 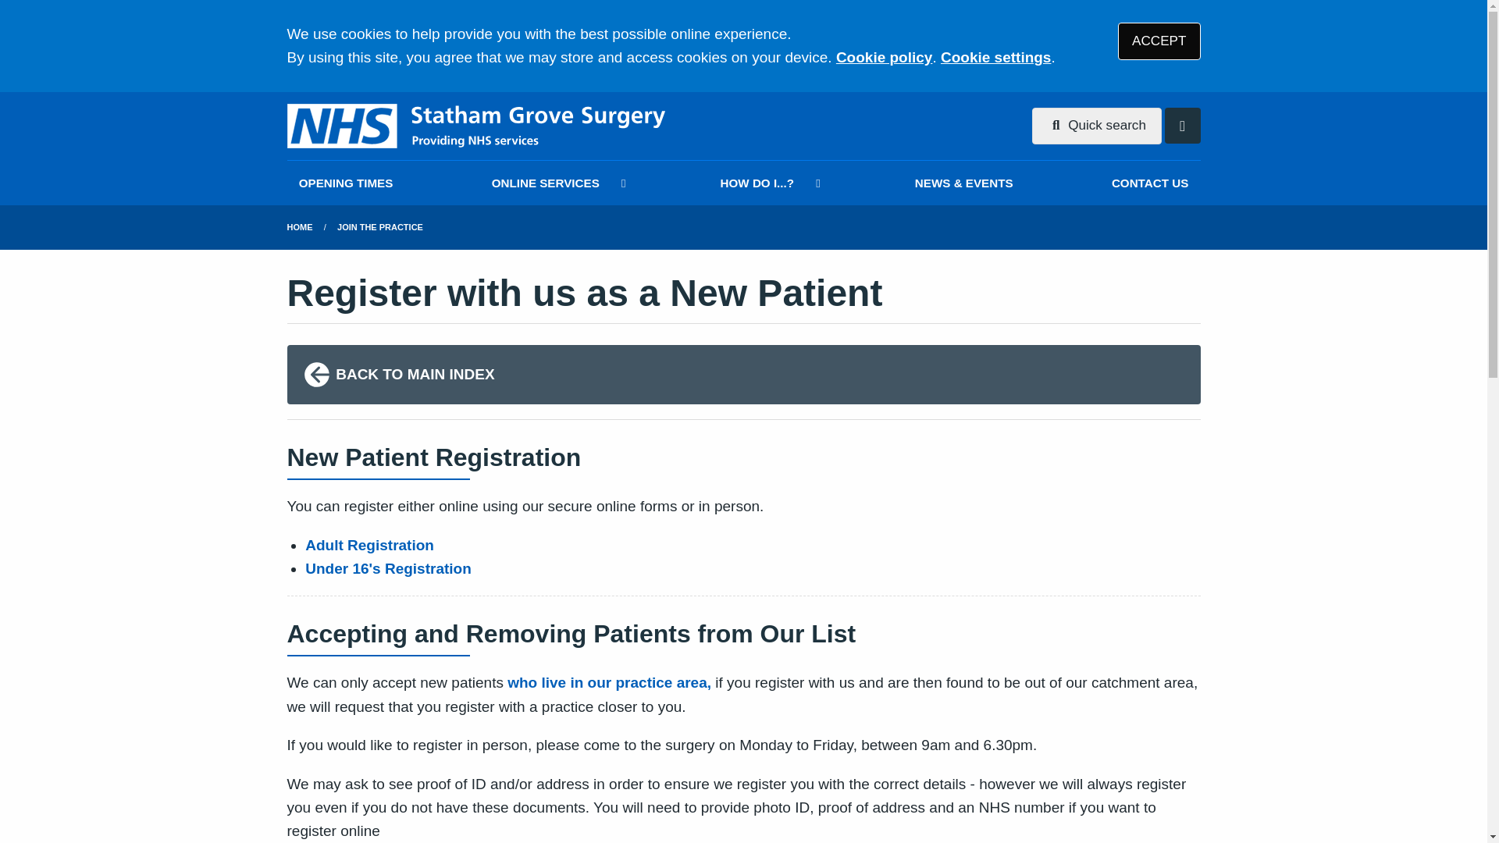 What do you see at coordinates (1150, 183) in the screenshot?
I see `CONTACT US` at bounding box center [1150, 183].